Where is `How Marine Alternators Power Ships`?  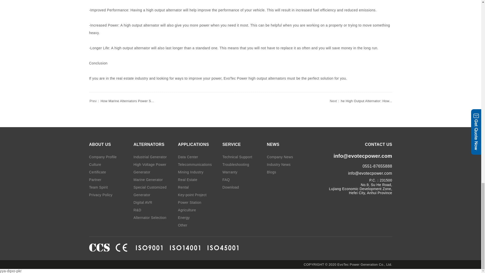 How Marine Alternators Power Ships is located at coordinates (121, 101).